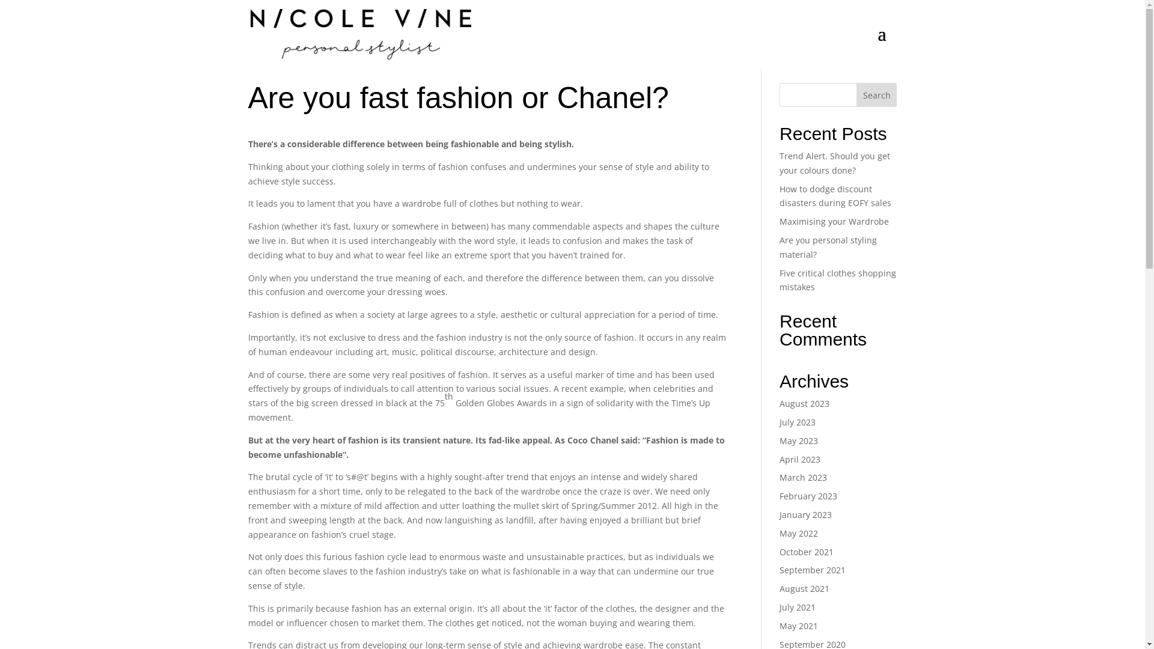 The width and height of the screenshot is (1154, 649). Describe the element at coordinates (804, 589) in the screenshot. I see `August 2021` at that location.